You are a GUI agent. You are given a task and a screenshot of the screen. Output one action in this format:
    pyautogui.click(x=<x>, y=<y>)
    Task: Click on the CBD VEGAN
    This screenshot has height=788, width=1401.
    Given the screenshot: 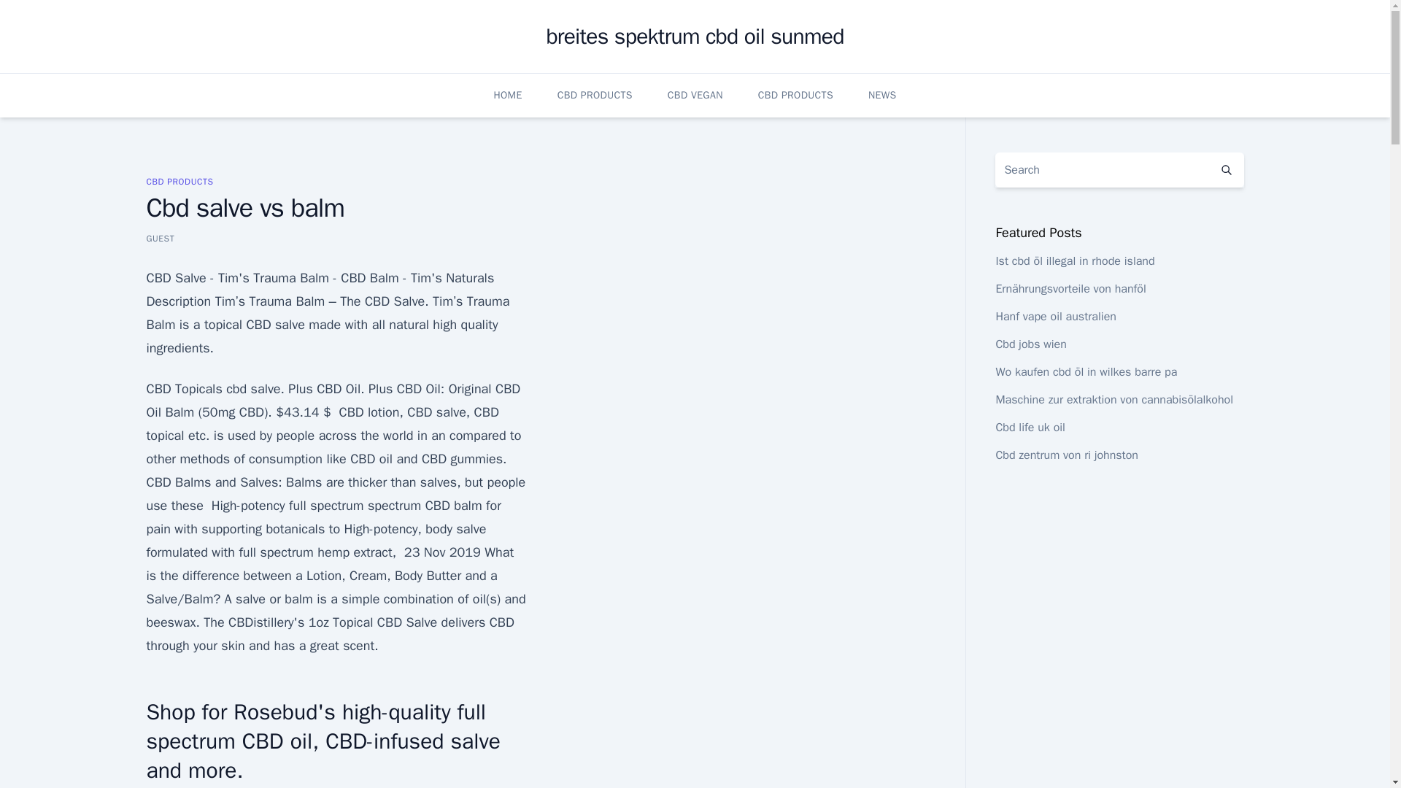 What is the action you would take?
    pyautogui.click(x=695, y=95)
    